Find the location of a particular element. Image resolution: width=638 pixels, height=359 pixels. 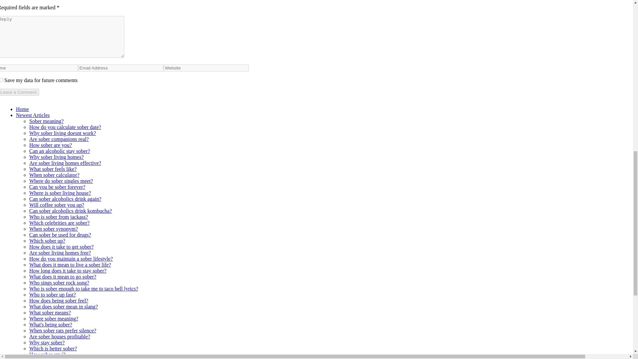

Where do sober singles meet? is located at coordinates (61, 181).